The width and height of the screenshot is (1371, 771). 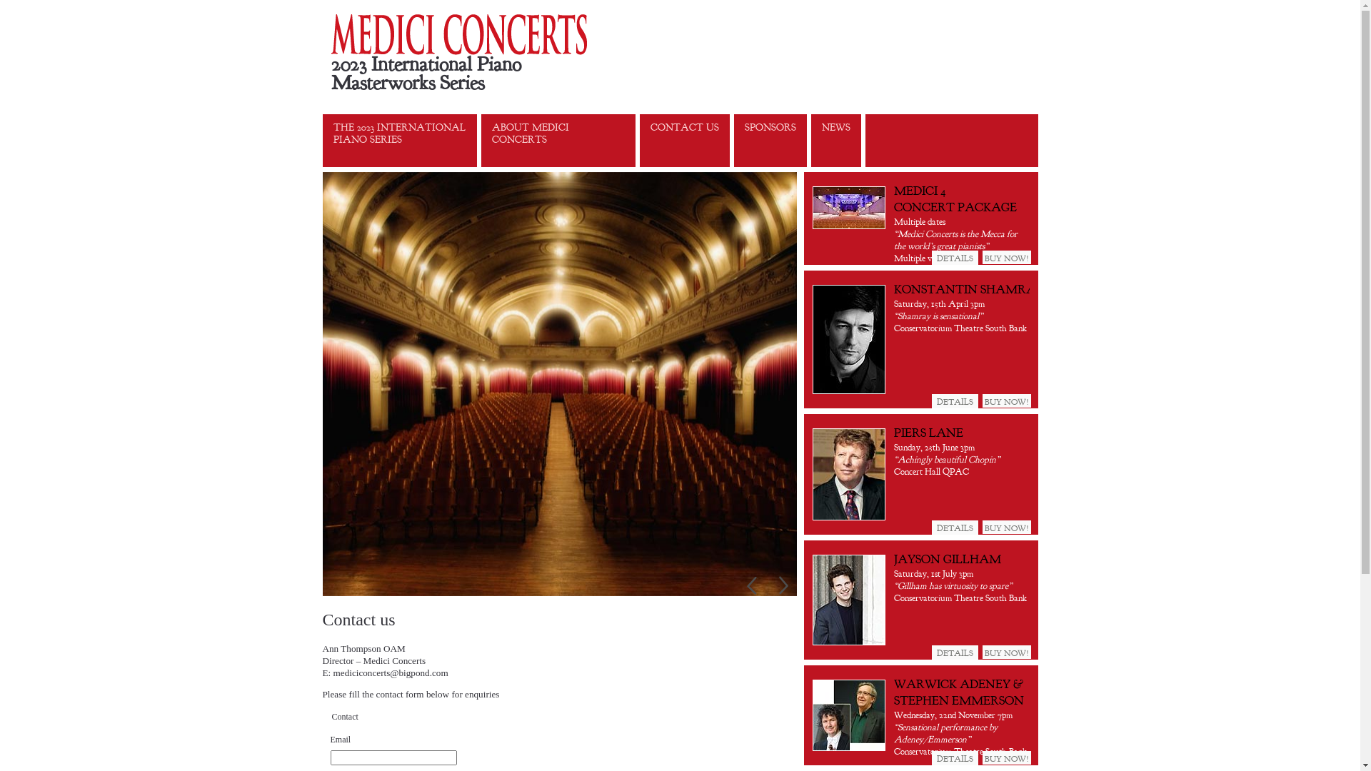 What do you see at coordinates (955, 198) in the screenshot?
I see `MEDICI 4 CONCERT PACKAGE` at bounding box center [955, 198].